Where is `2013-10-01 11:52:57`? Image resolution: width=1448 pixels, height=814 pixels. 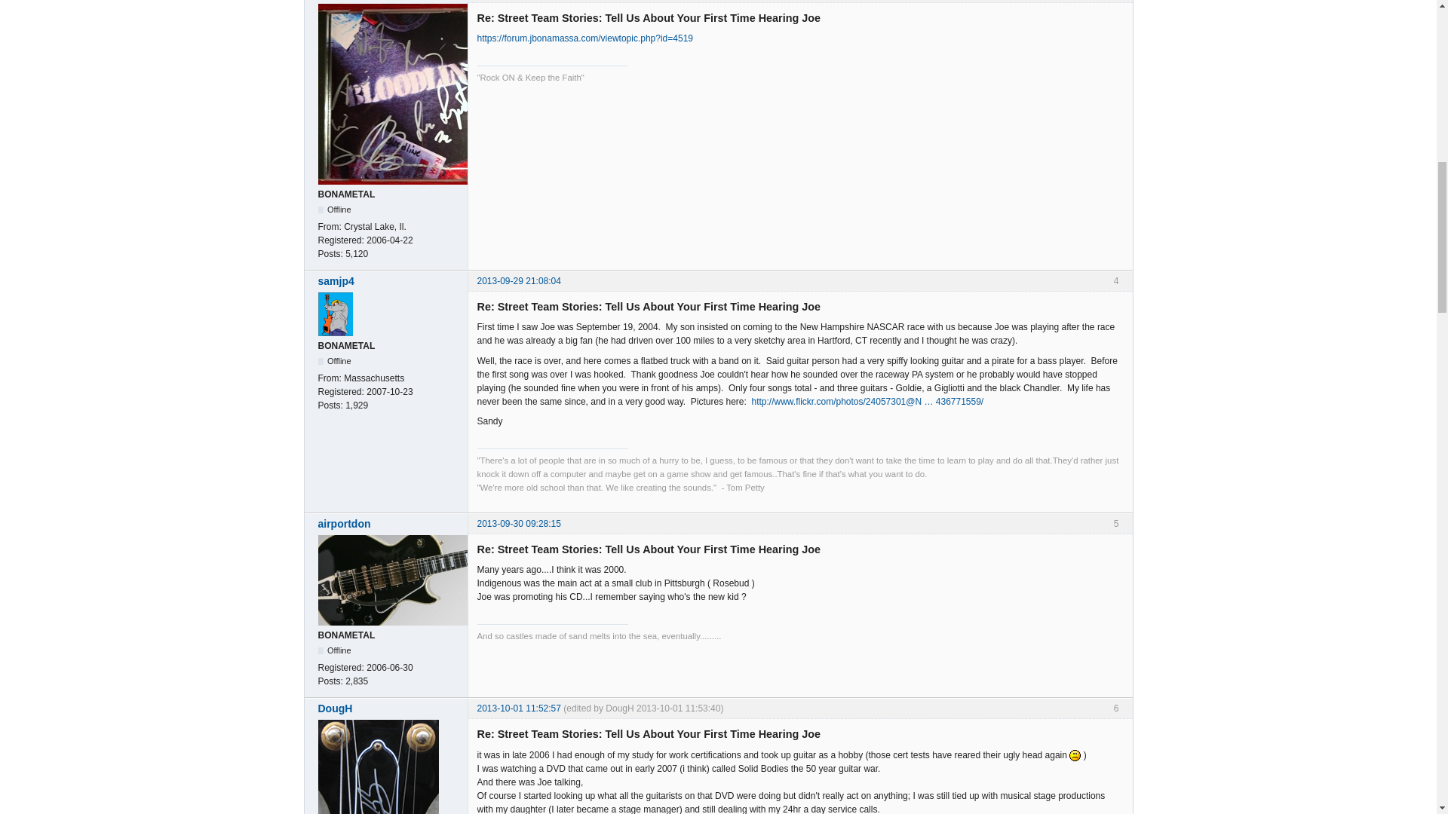 2013-10-01 11:52:57 is located at coordinates (518, 708).